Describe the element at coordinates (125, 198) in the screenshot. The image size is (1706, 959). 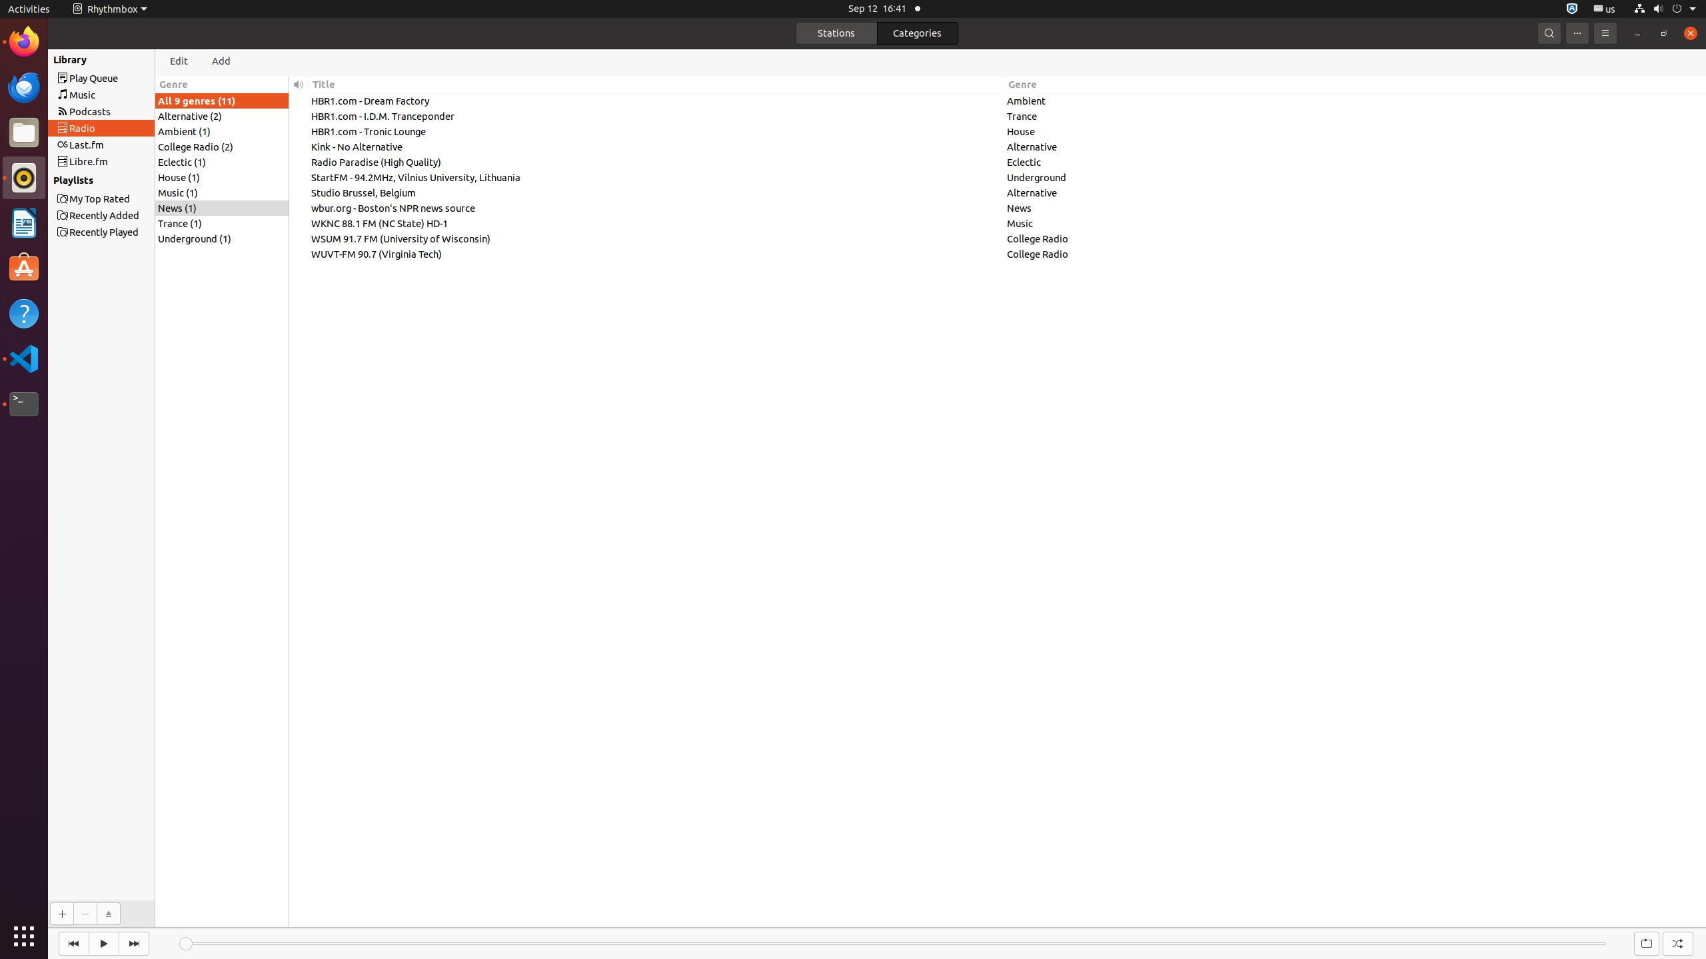
I see `My Top Rated` at that location.